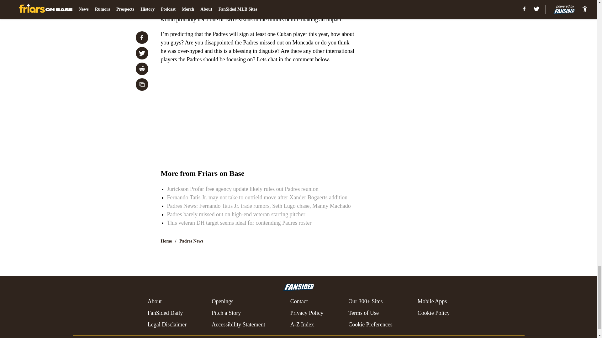  What do you see at coordinates (223, 302) in the screenshot?
I see `Openings` at bounding box center [223, 302].